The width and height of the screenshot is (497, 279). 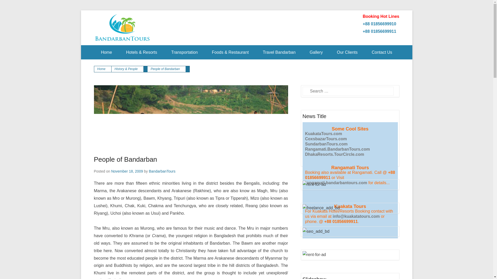 What do you see at coordinates (127, 171) in the screenshot?
I see `12:21 pm` at bounding box center [127, 171].